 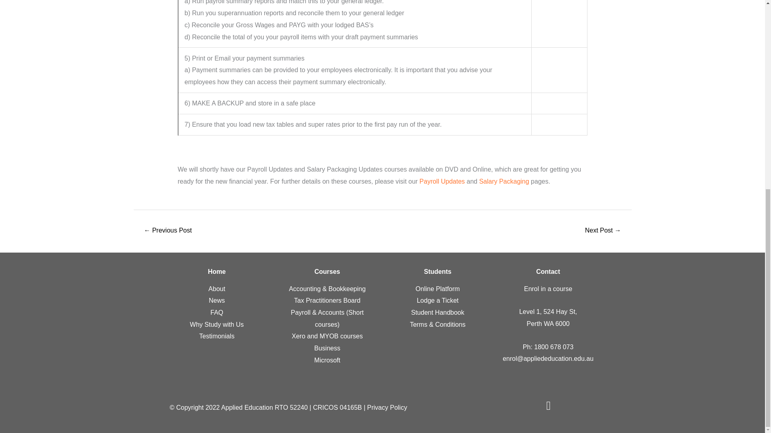 What do you see at coordinates (168, 231) in the screenshot?
I see `Fair Work minimum wage case review` at bounding box center [168, 231].